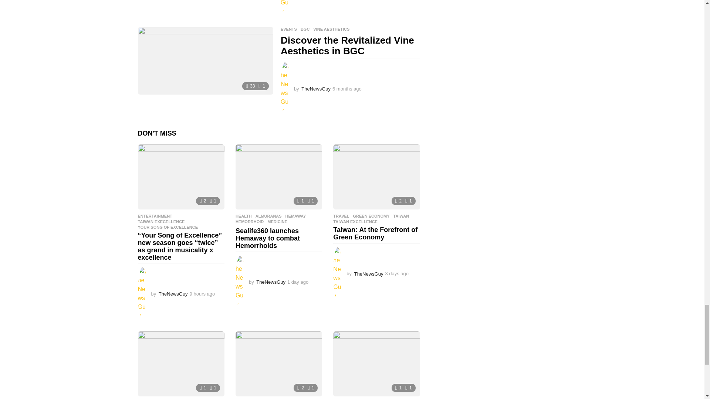 Image resolution: width=710 pixels, height=399 pixels. Describe the element at coordinates (376, 177) in the screenshot. I see `Taiwan: At the Forefront of Green Economy` at that location.